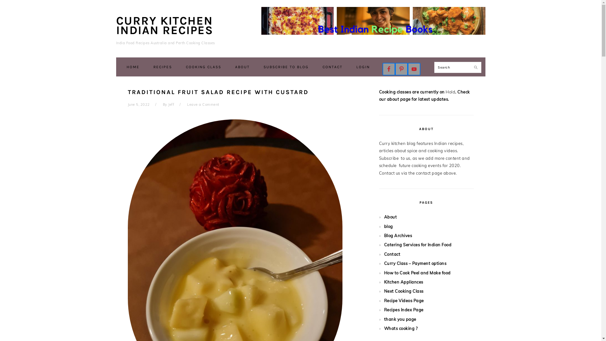  I want to click on Contact, so click(392, 254).